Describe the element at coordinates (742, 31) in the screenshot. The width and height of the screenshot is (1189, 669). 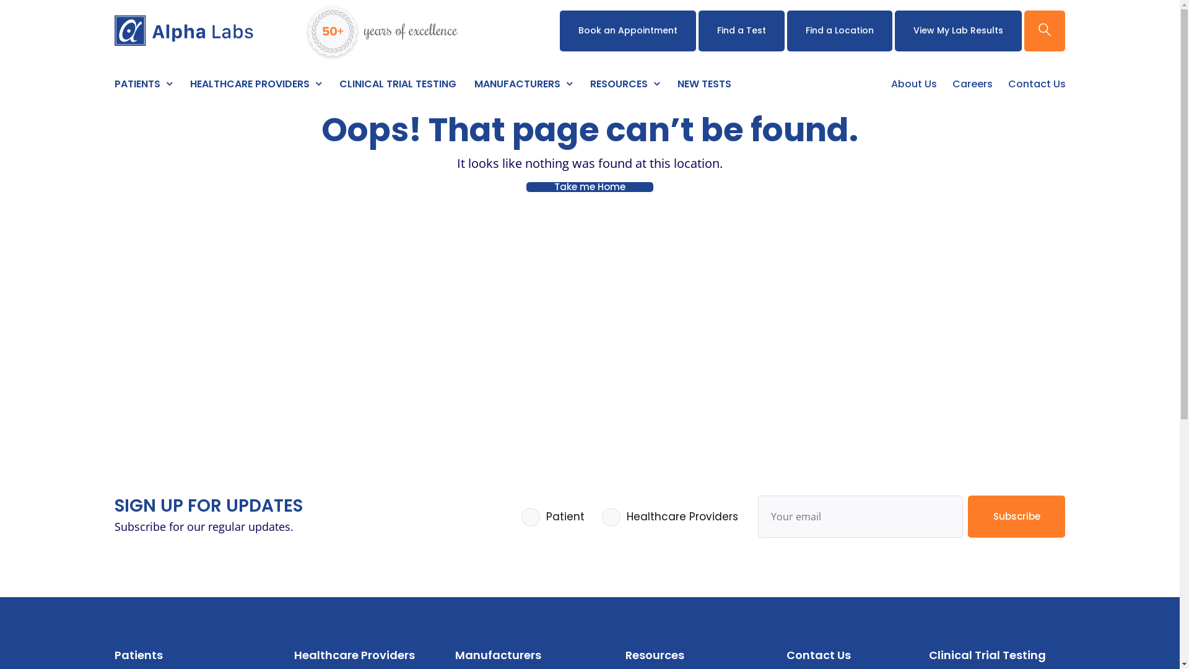
I see `Find a Test` at that location.